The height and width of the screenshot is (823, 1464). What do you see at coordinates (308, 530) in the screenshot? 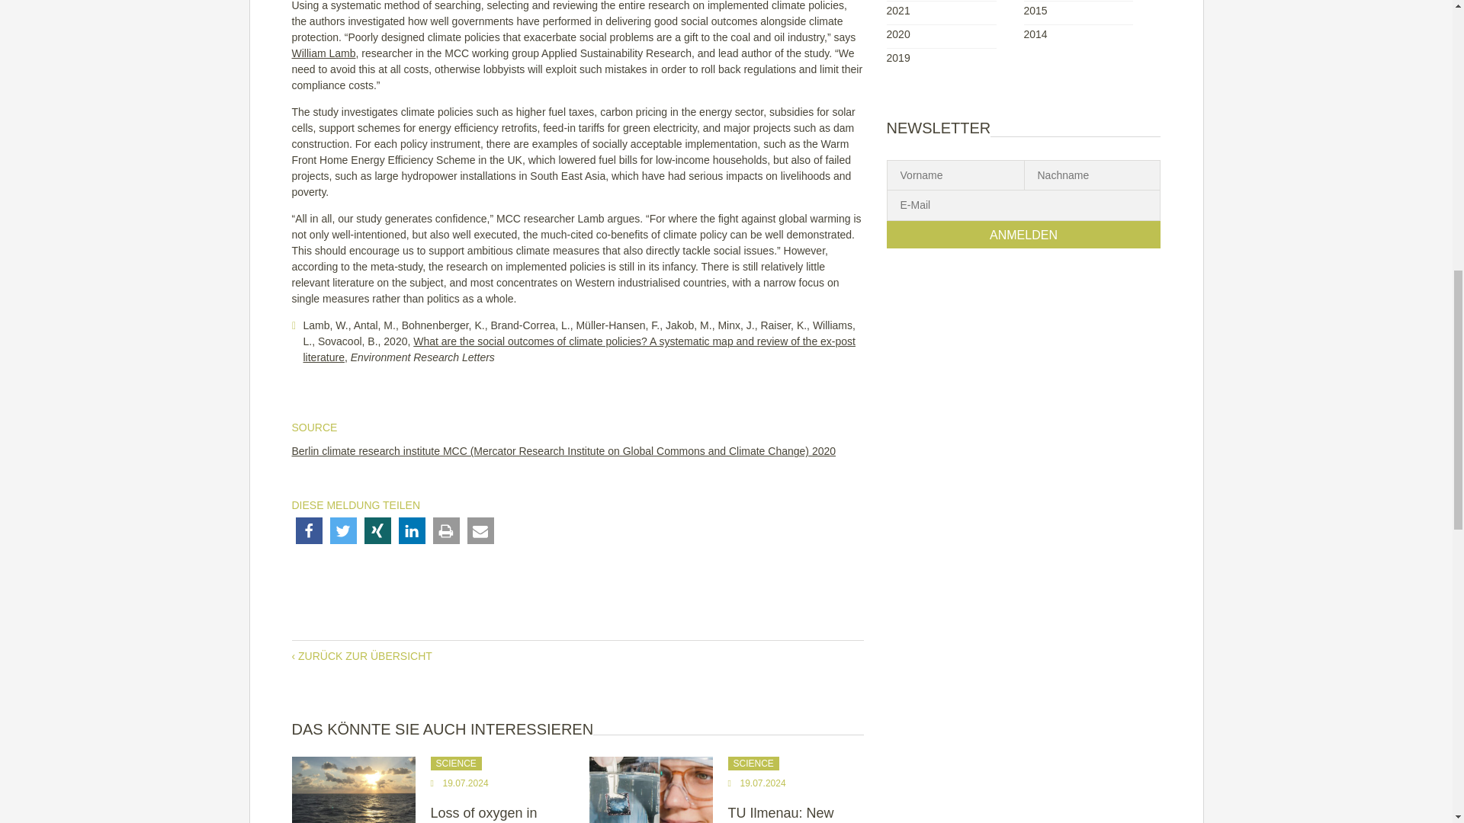
I see `Bei Facebook teilen` at bounding box center [308, 530].